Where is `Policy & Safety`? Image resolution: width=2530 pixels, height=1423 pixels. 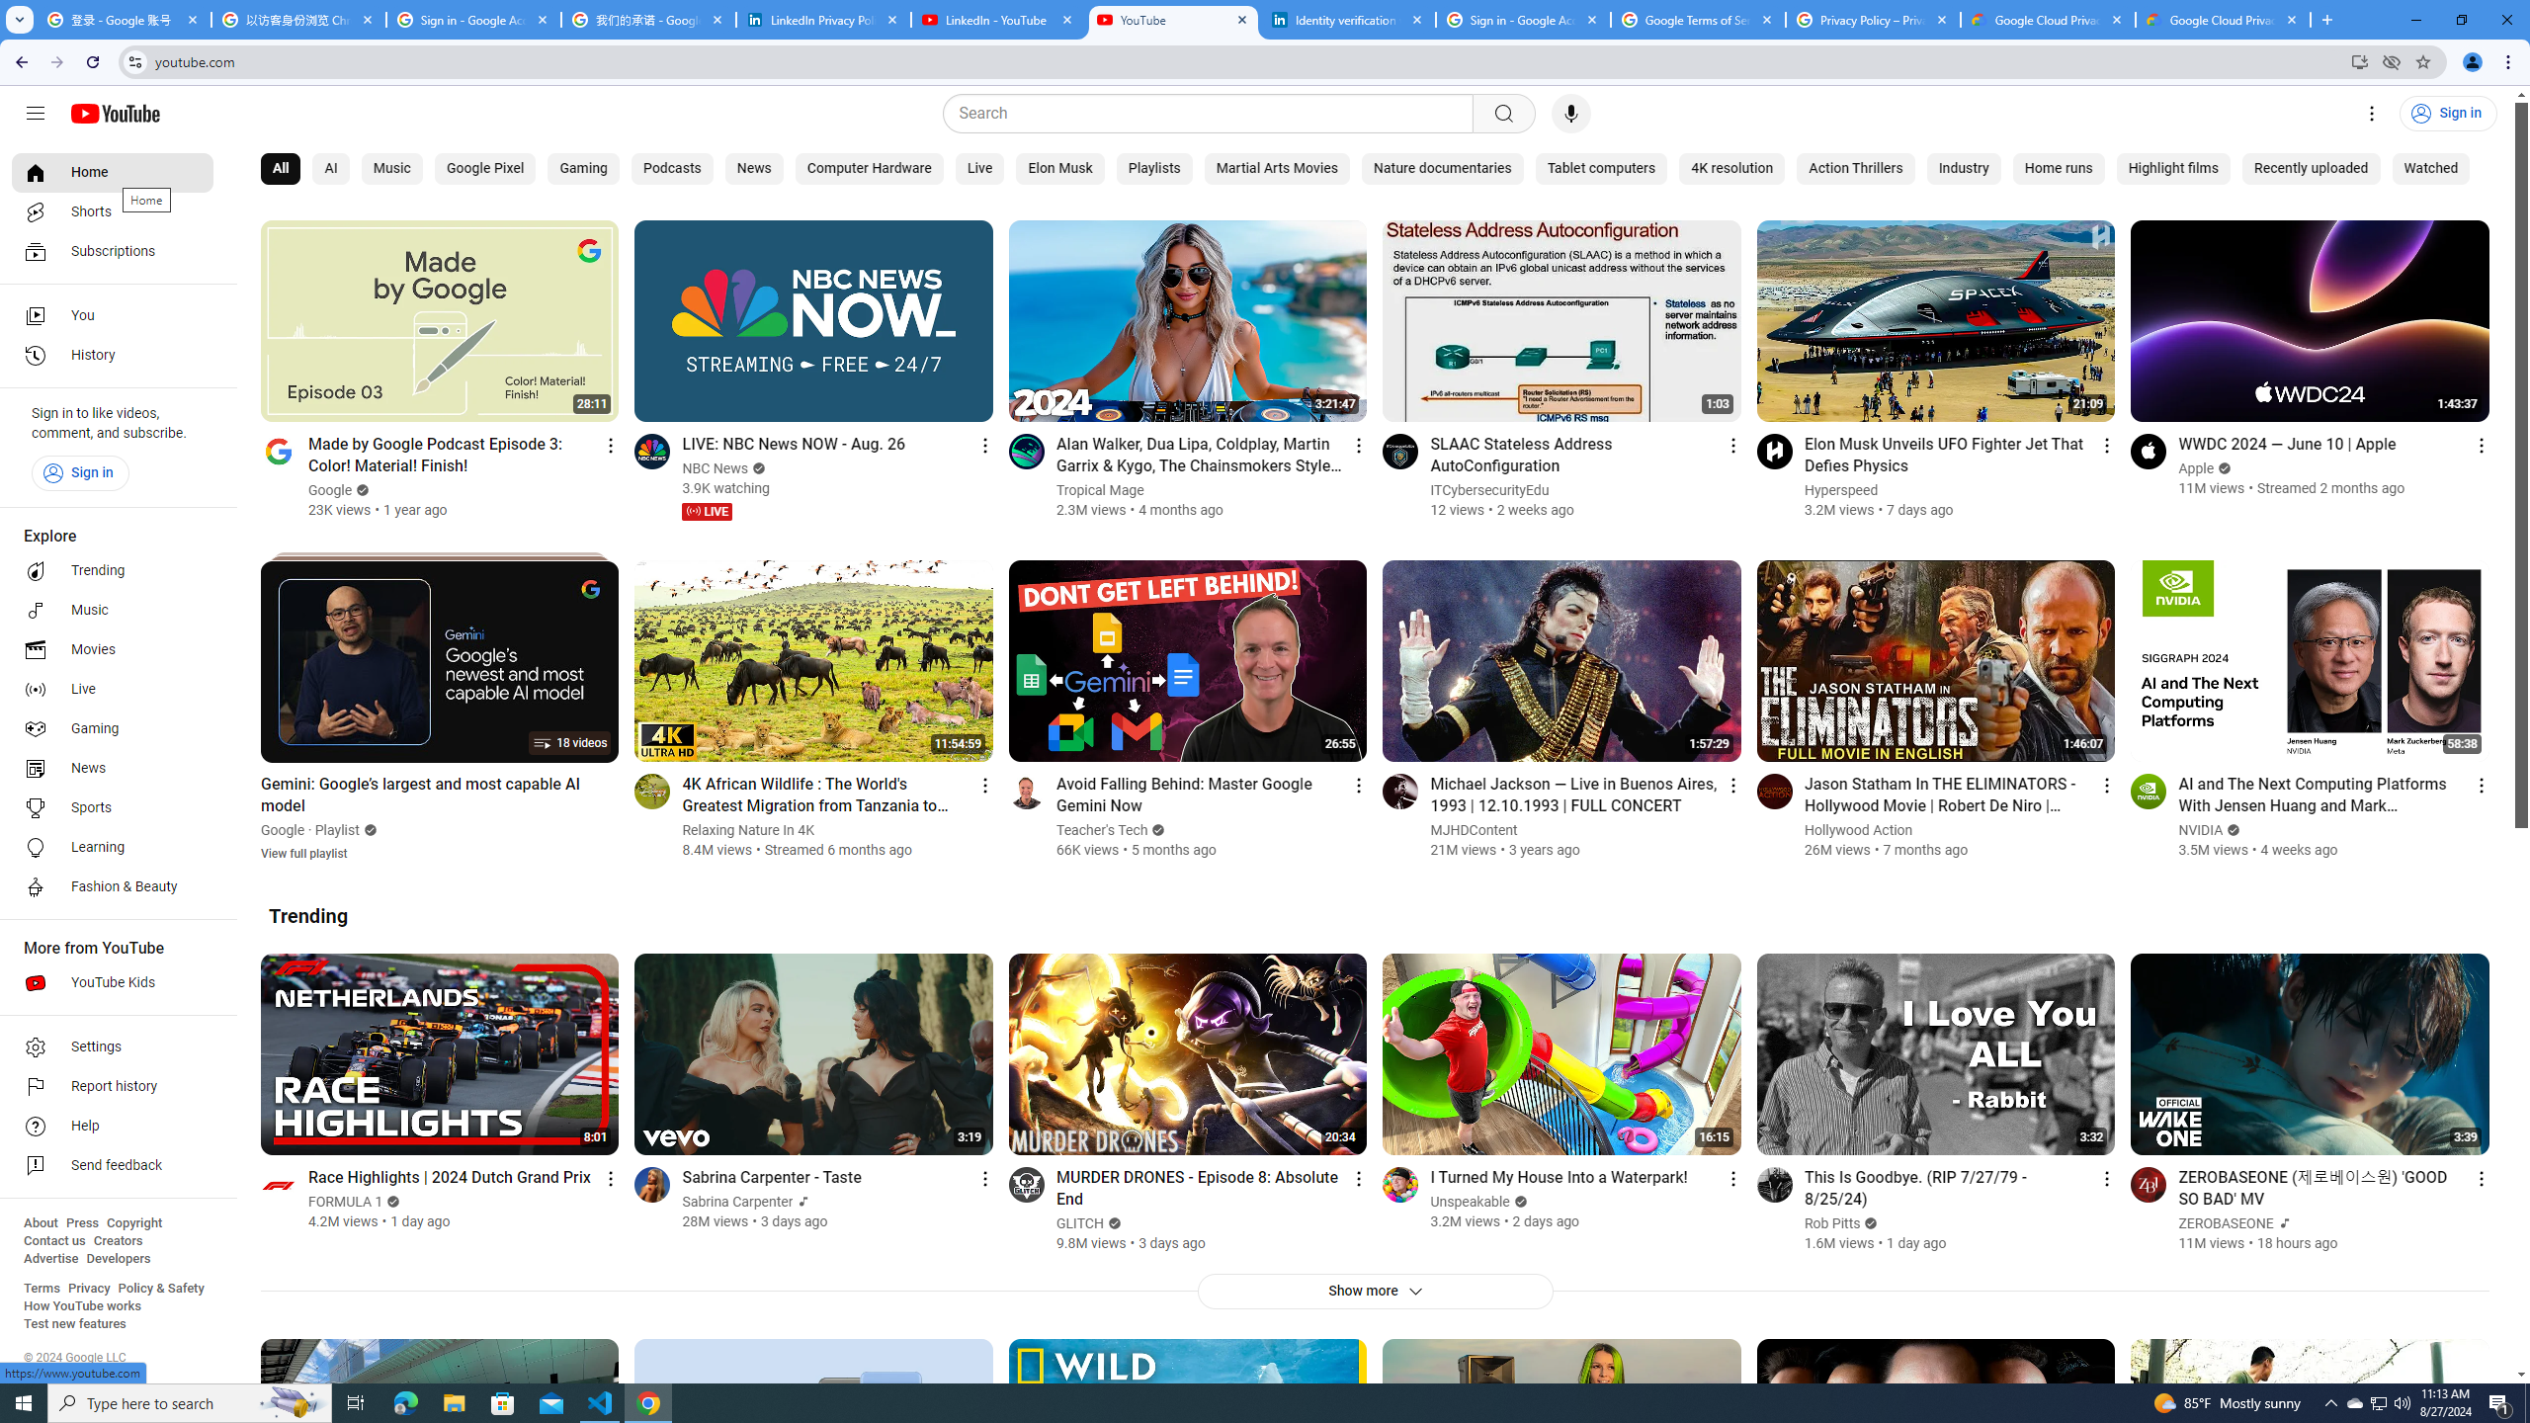
Policy & Safety is located at coordinates (160, 1289).